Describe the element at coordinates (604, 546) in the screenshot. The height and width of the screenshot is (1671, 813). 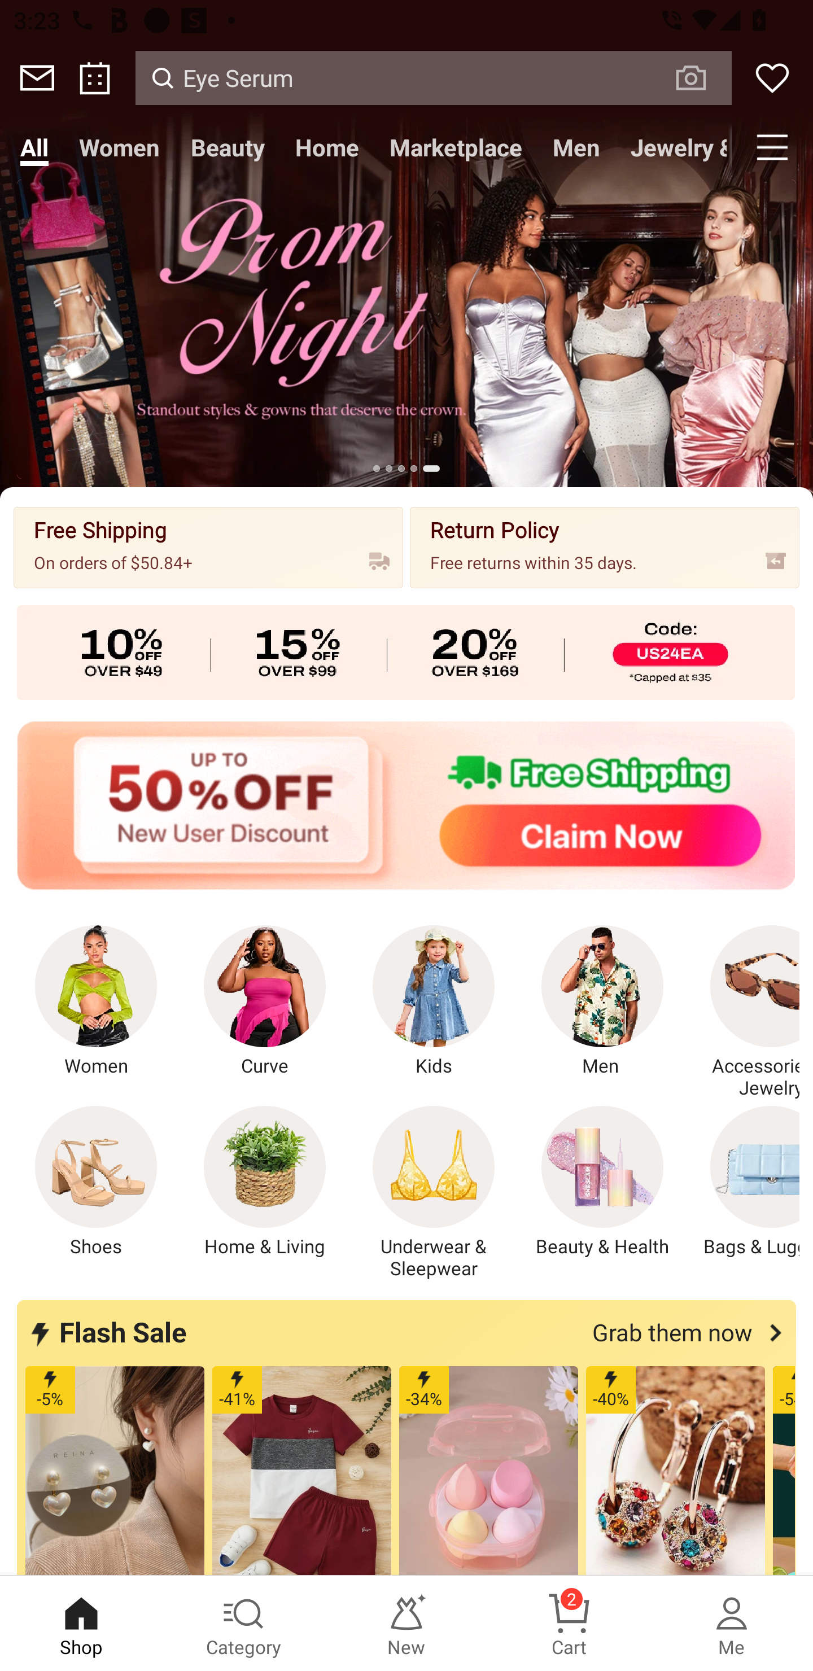
I see `Return Policy Free returns within 35 days.` at that location.